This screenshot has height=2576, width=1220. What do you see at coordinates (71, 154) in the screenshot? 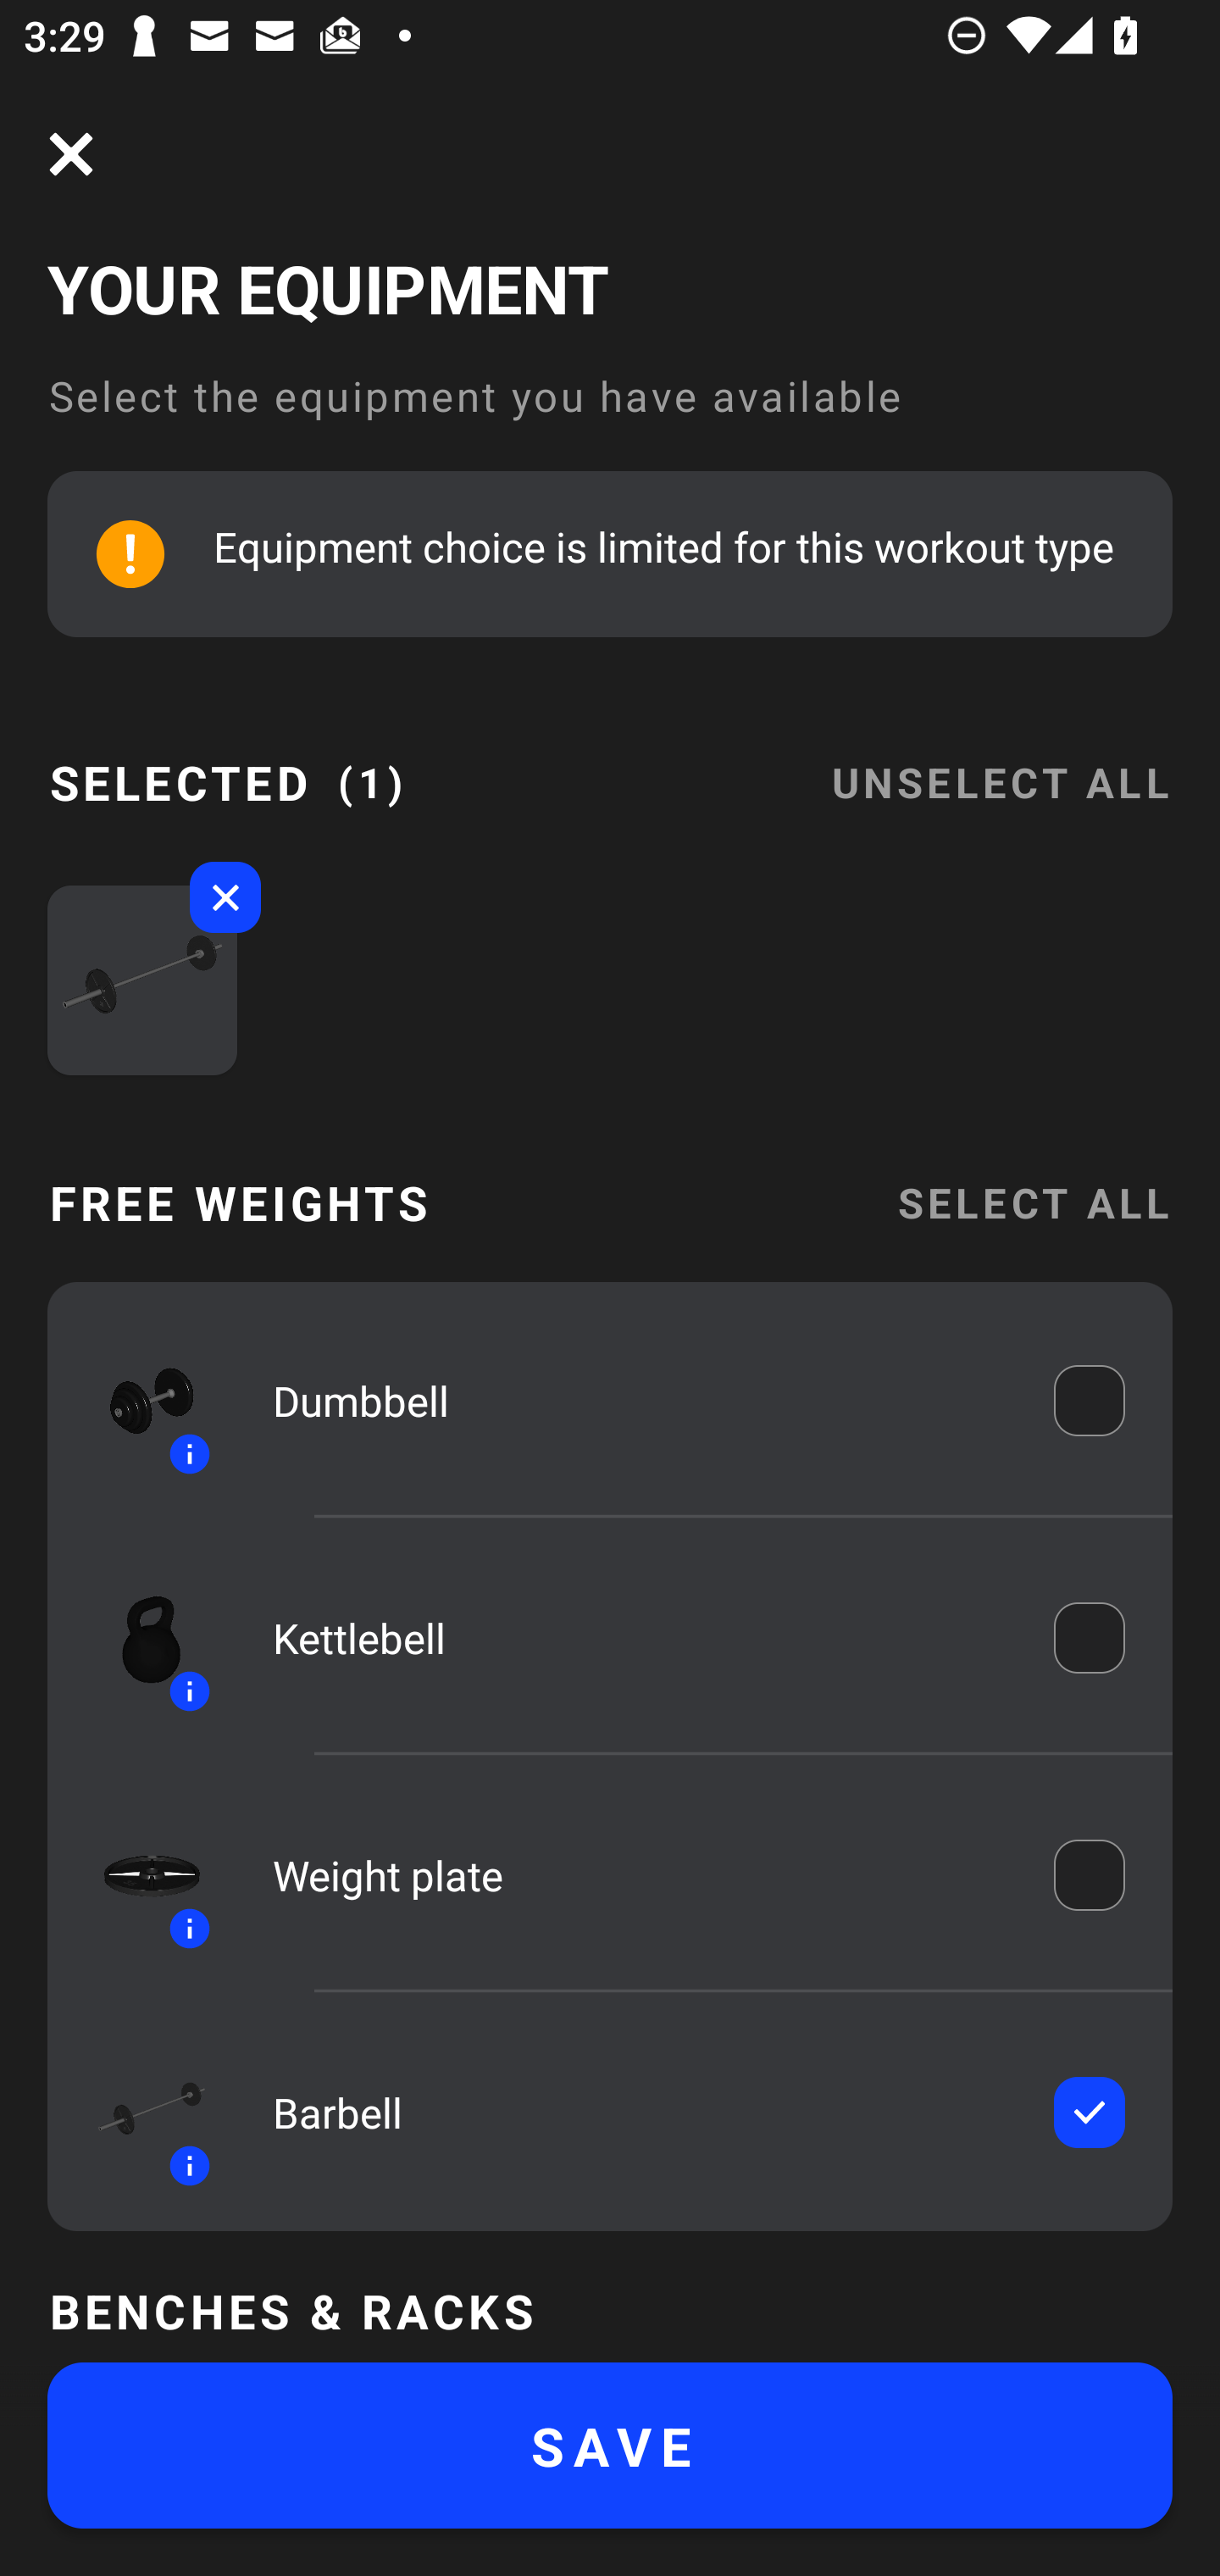
I see `Navigation icon` at bounding box center [71, 154].